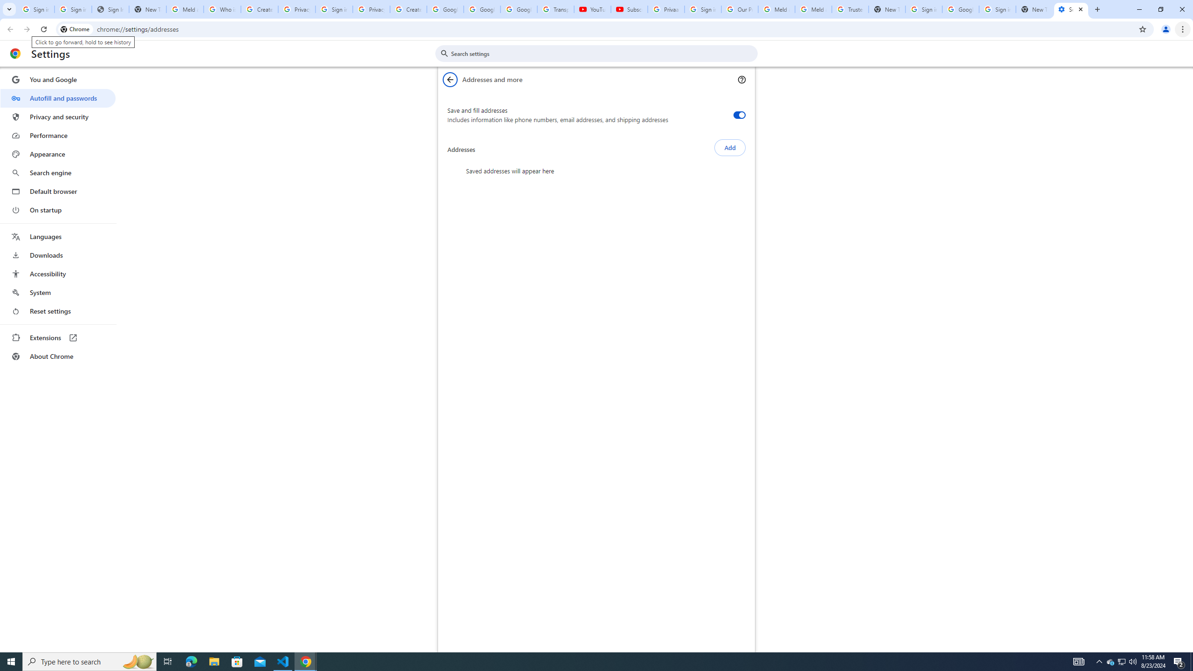 The width and height of the screenshot is (1193, 671). What do you see at coordinates (1071, 9) in the screenshot?
I see `Settings - Addresses and more` at bounding box center [1071, 9].